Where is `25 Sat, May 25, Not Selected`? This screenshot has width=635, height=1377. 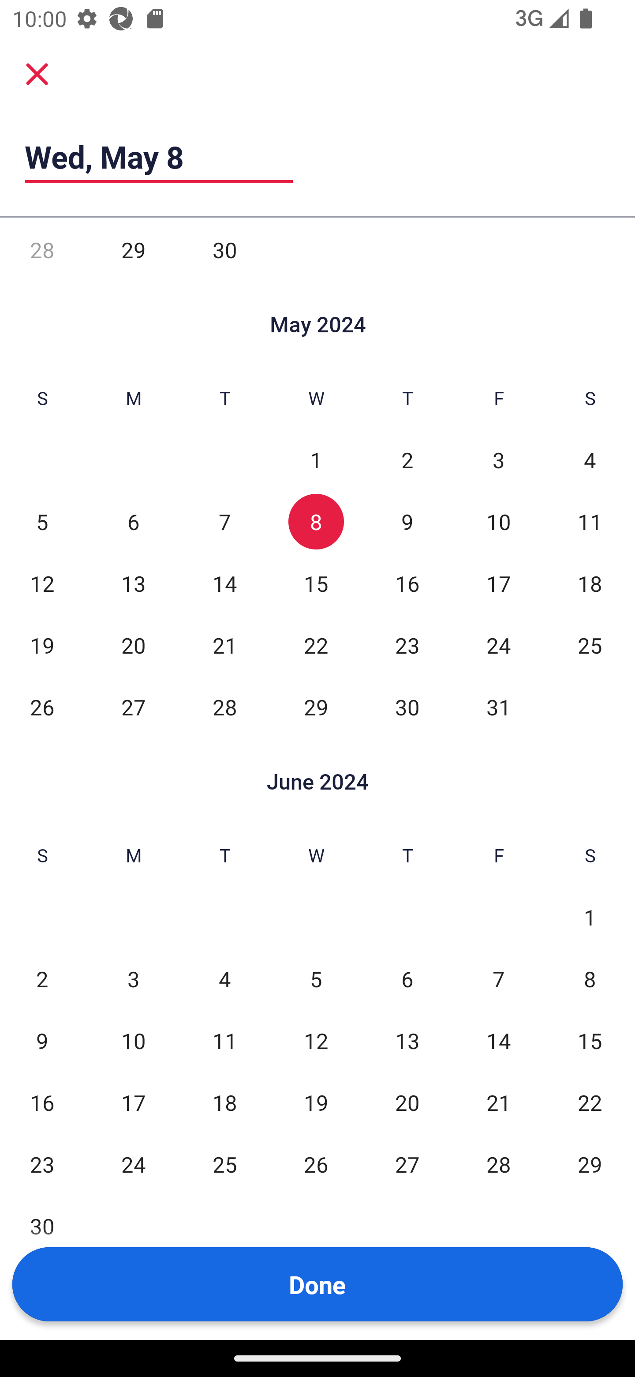 25 Sat, May 25, Not Selected is located at coordinates (590, 645).